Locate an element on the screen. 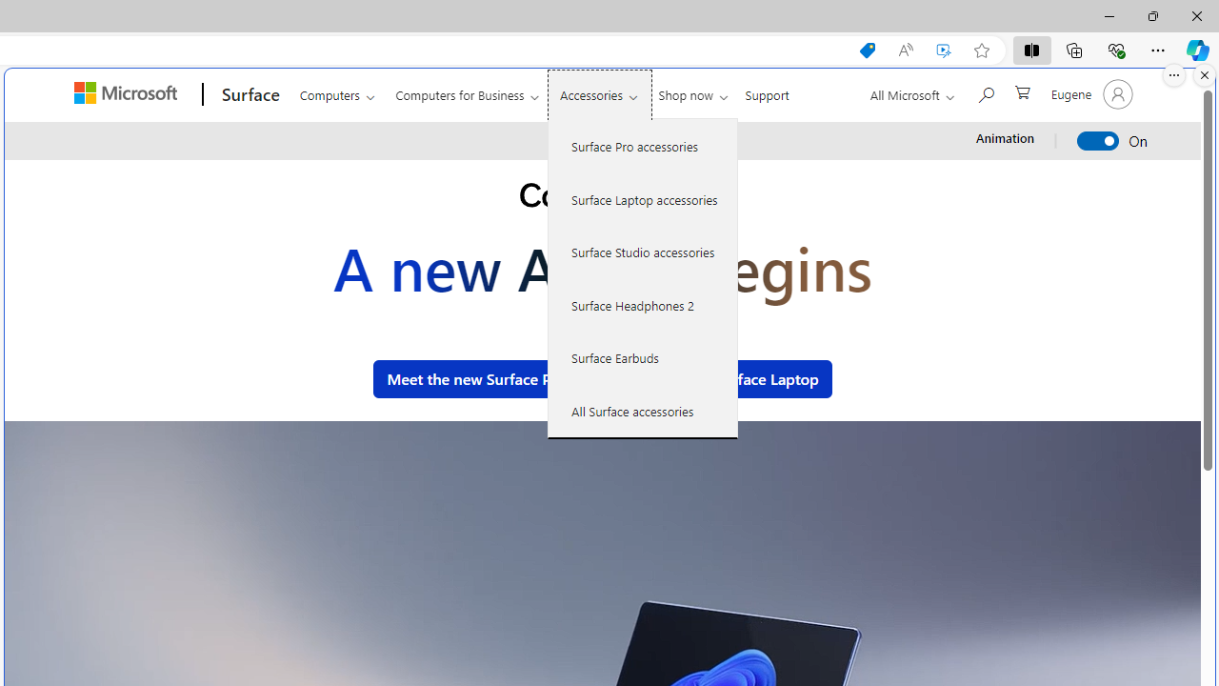 This screenshot has height=686, width=1219. Surface Headphones 2 is located at coordinates (643, 305).